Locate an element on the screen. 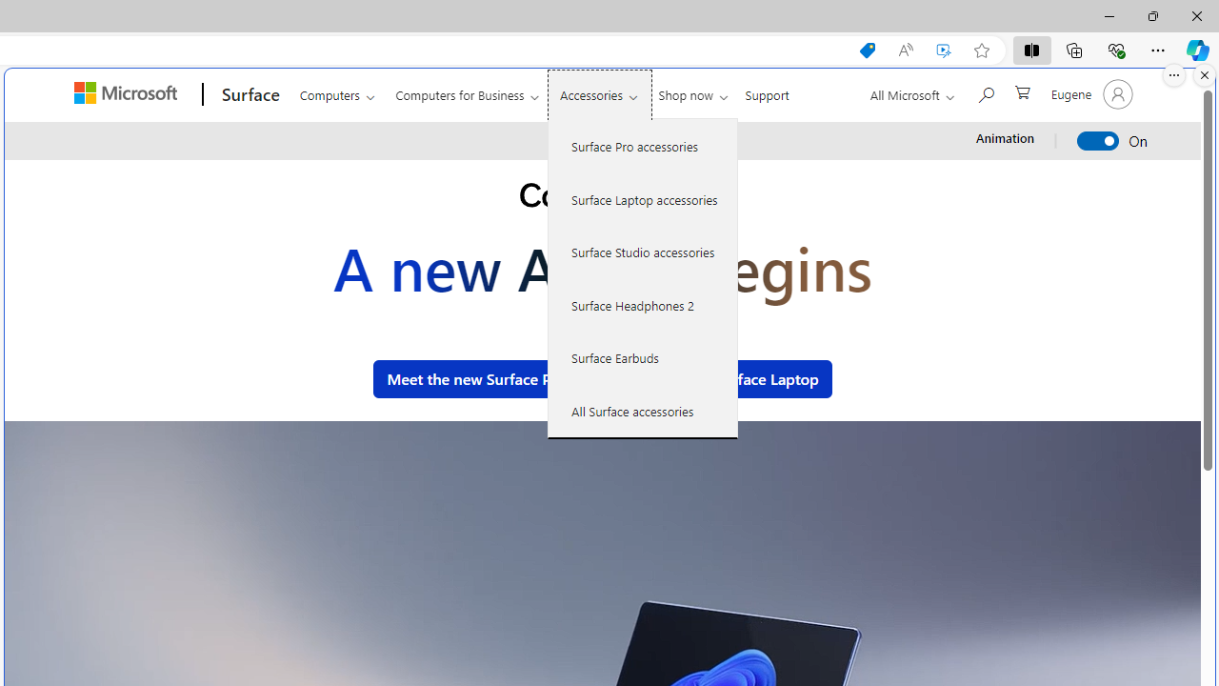 This screenshot has height=686, width=1219. Surface Headphones 2 is located at coordinates (643, 305).